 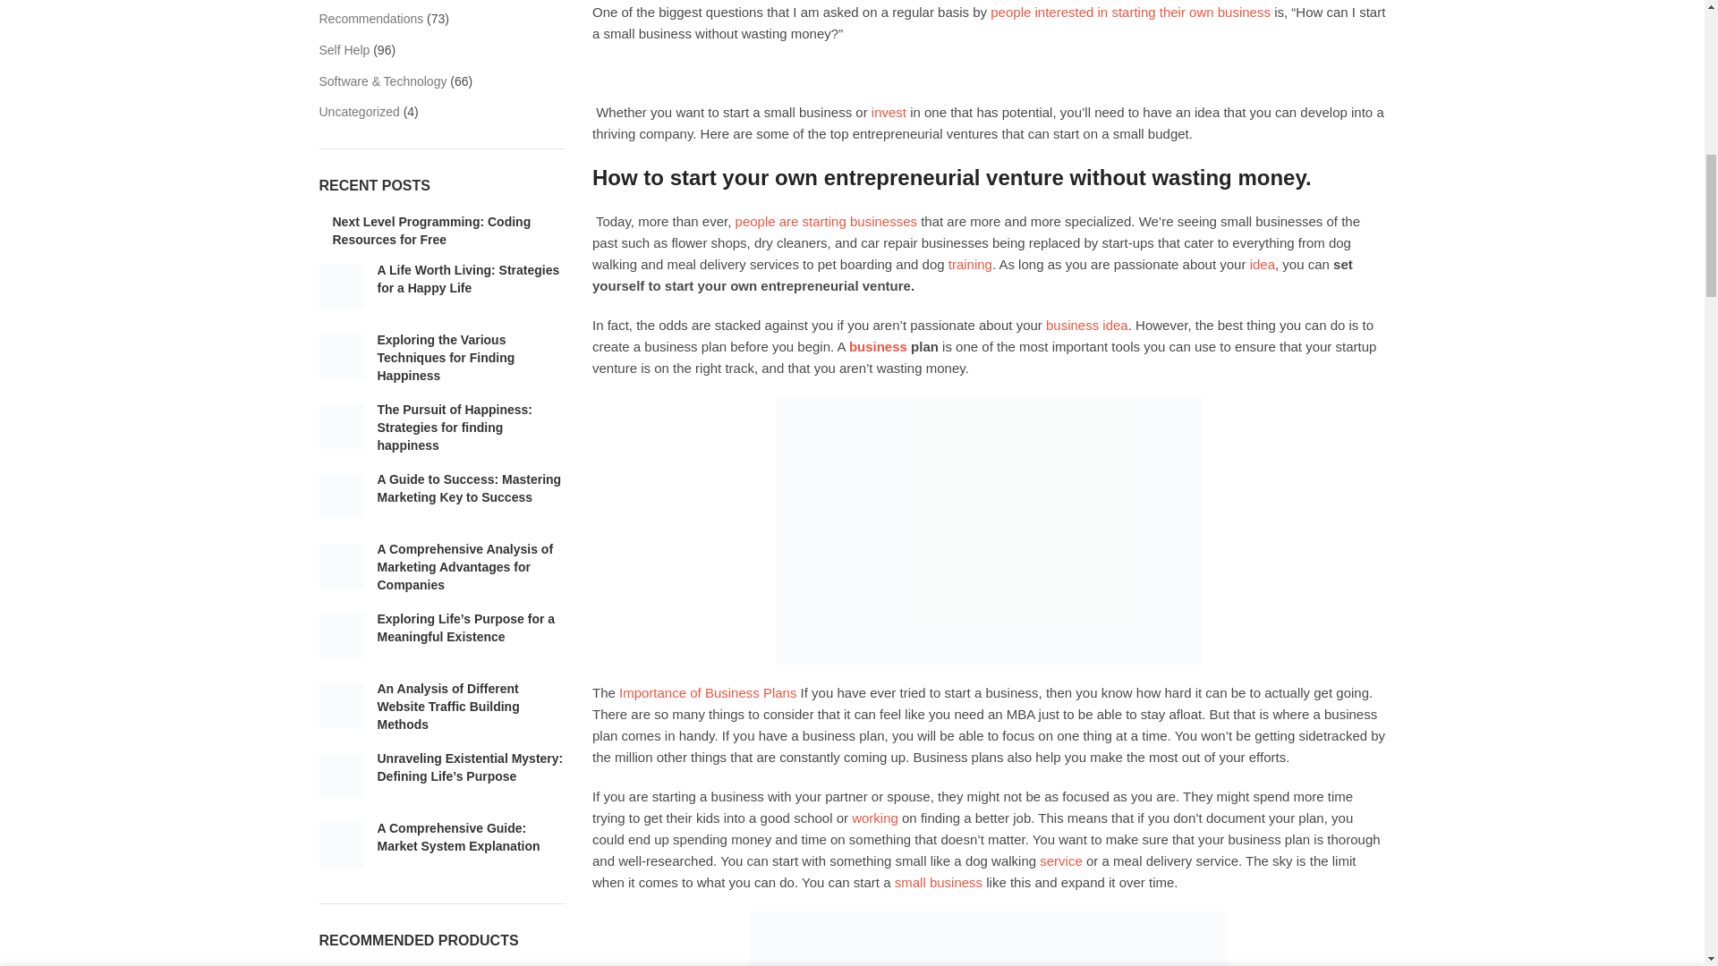 What do you see at coordinates (889, 111) in the screenshot?
I see `invest` at bounding box center [889, 111].